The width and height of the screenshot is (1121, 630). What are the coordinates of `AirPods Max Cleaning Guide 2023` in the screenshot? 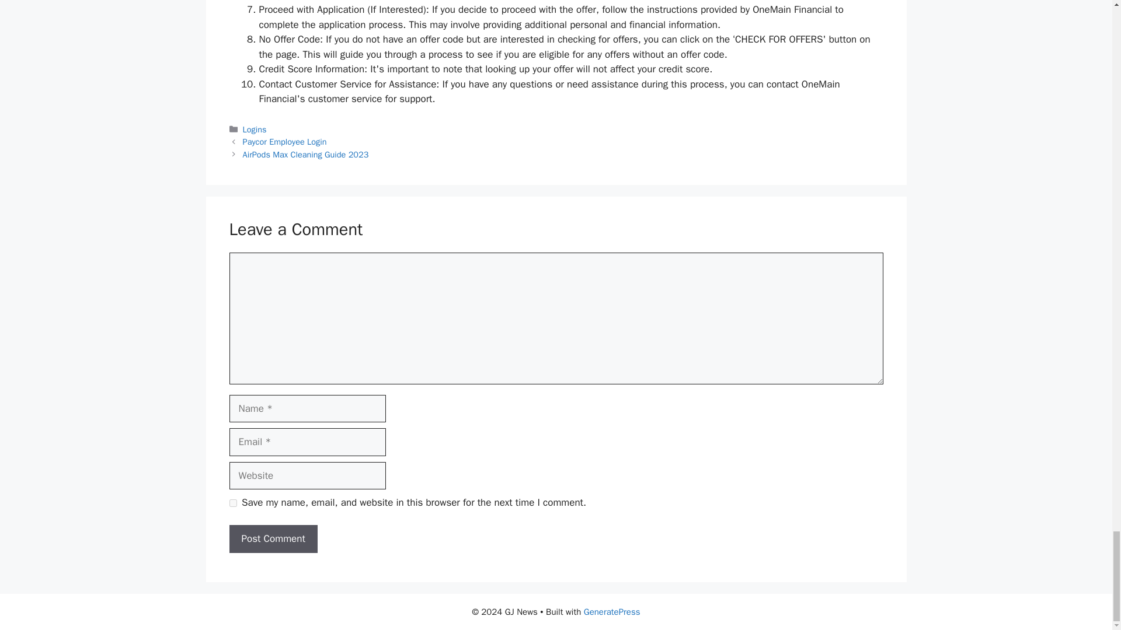 It's located at (306, 154).